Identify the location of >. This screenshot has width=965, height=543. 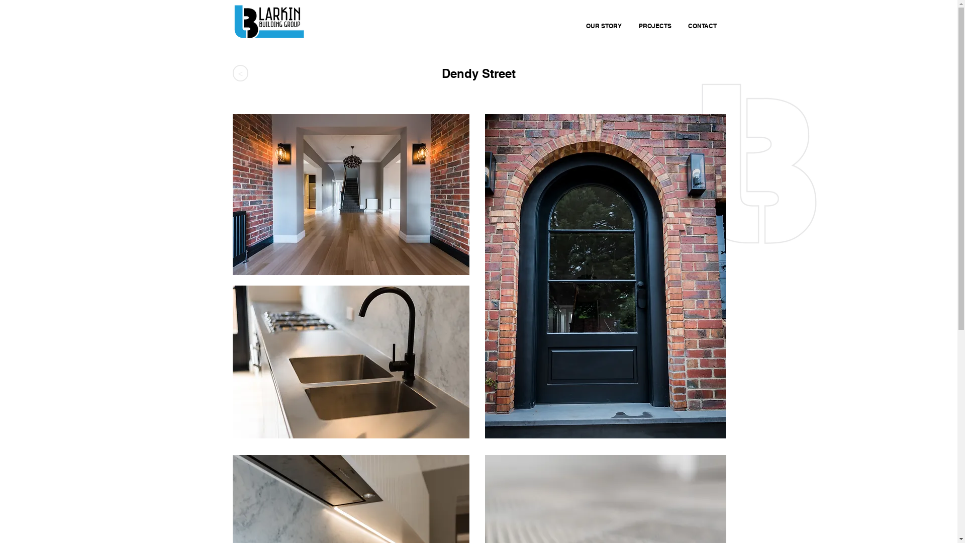
(240, 73).